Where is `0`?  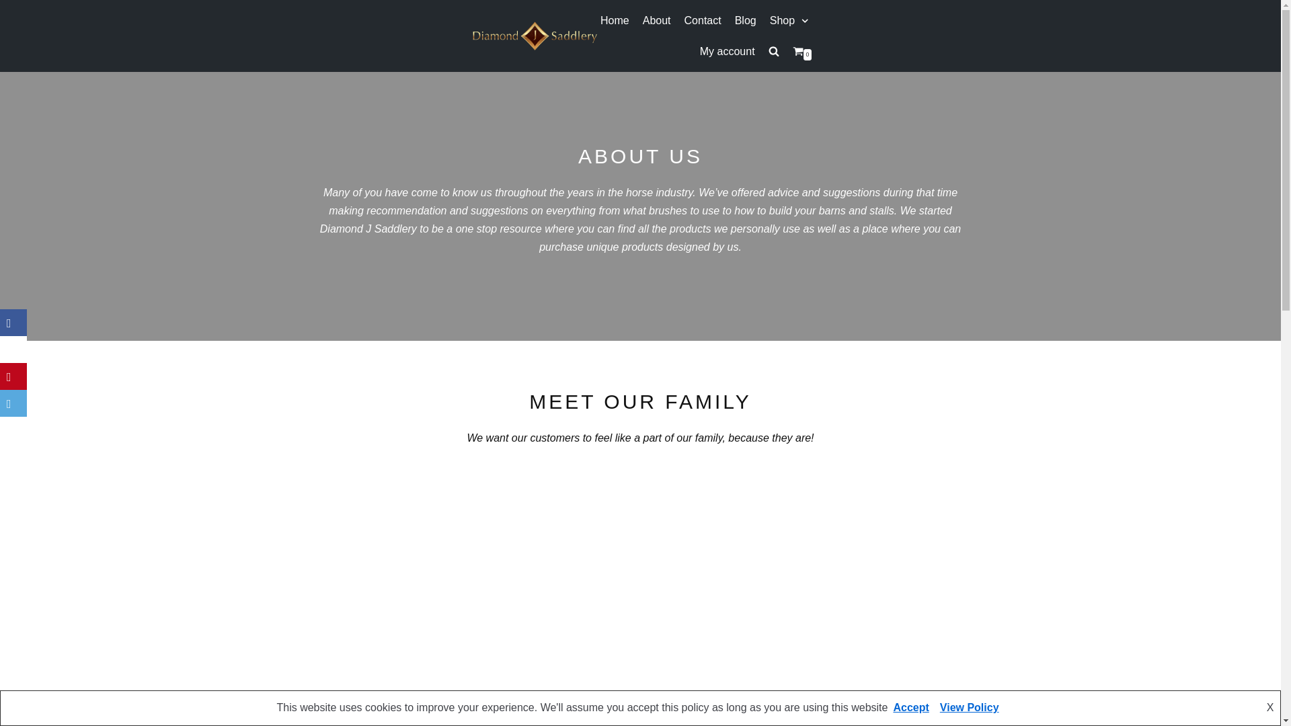 0 is located at coordinates (801, 51).